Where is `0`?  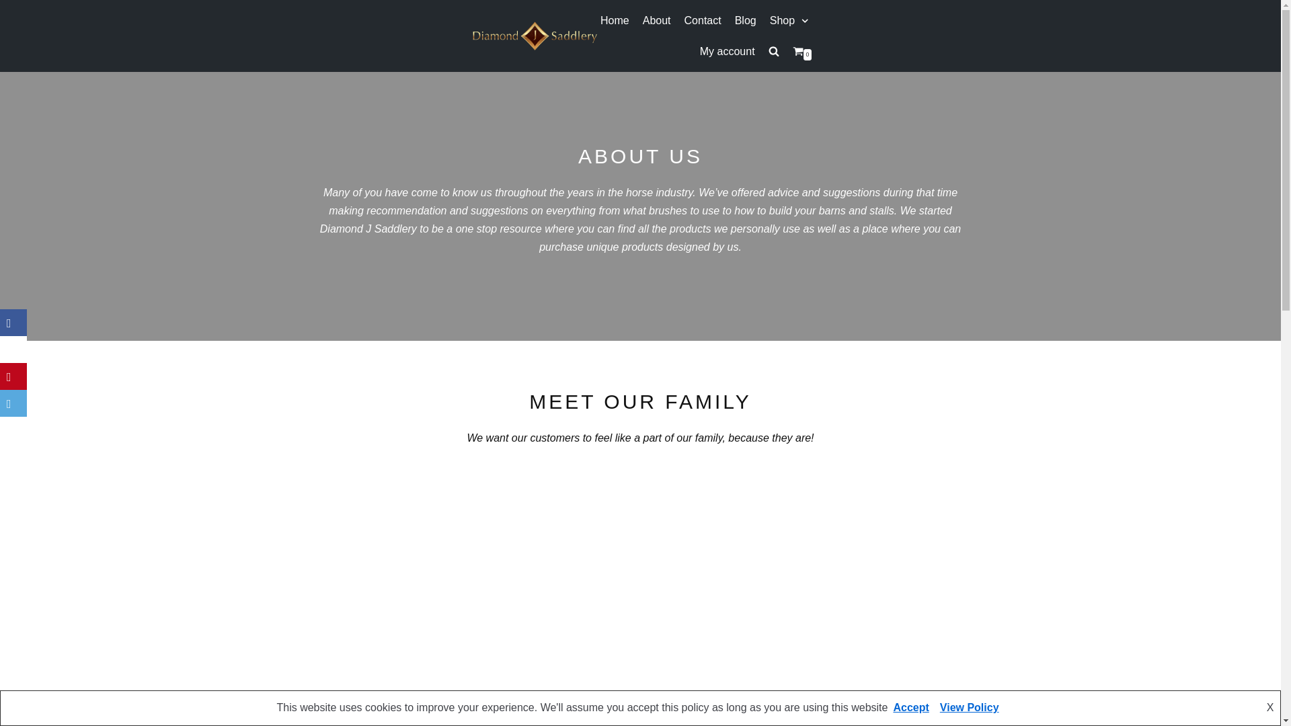 0 is located at coordinates (801, 51).